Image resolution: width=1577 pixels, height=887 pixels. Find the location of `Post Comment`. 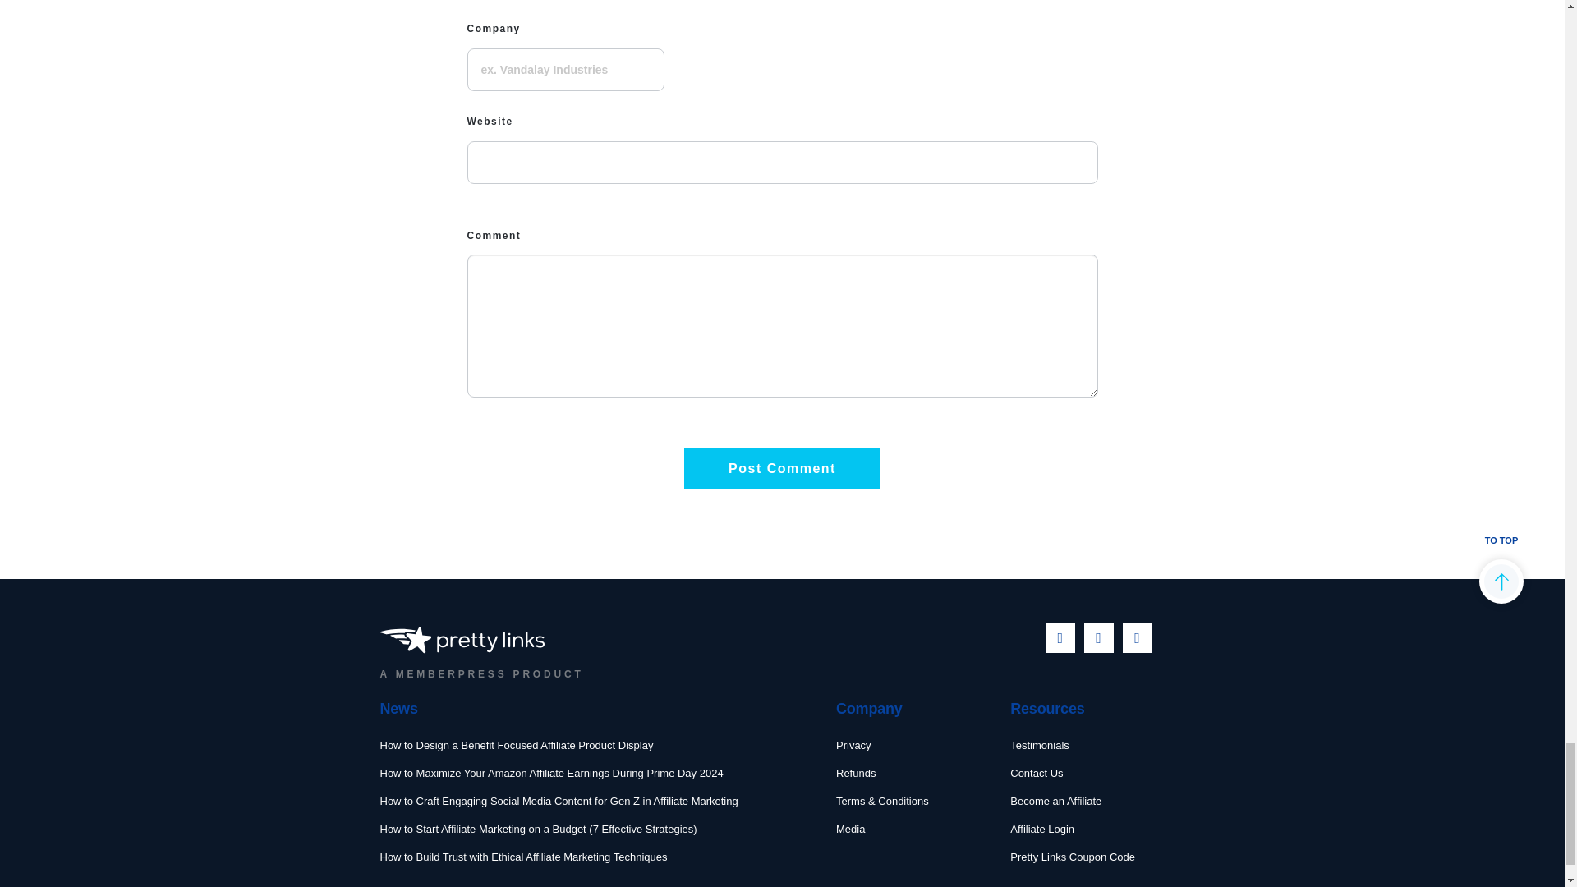

Post Comment is located at coordinates (782, 468).